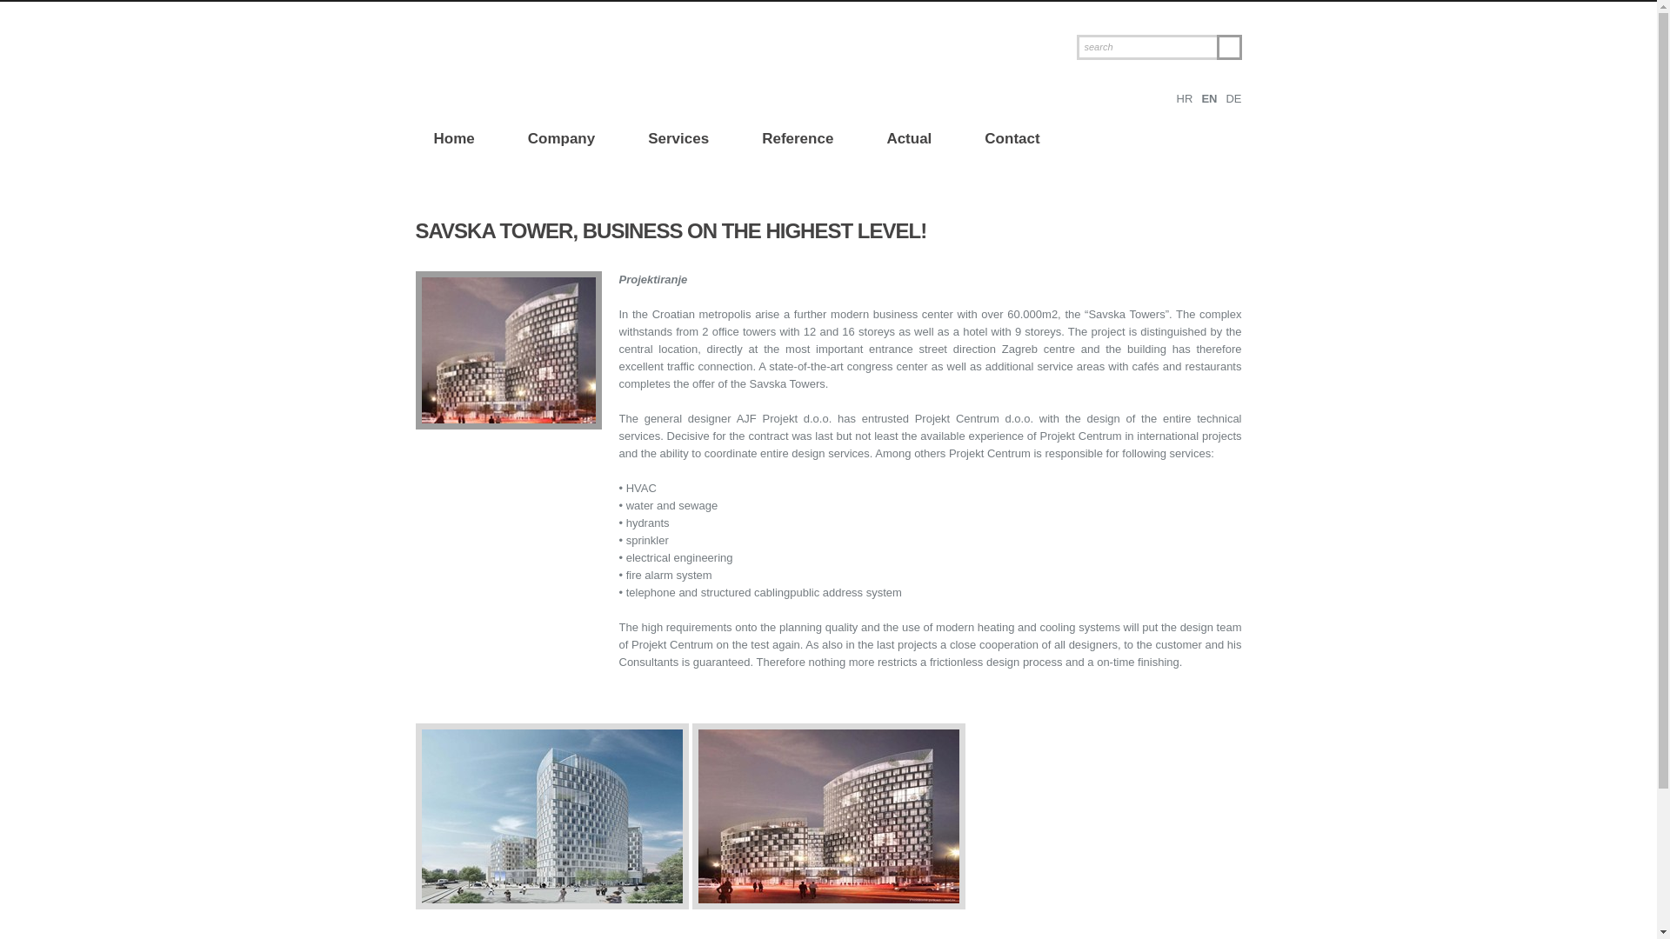 The image size is (1670, 939). I want to click on Company, so click(562, 140).